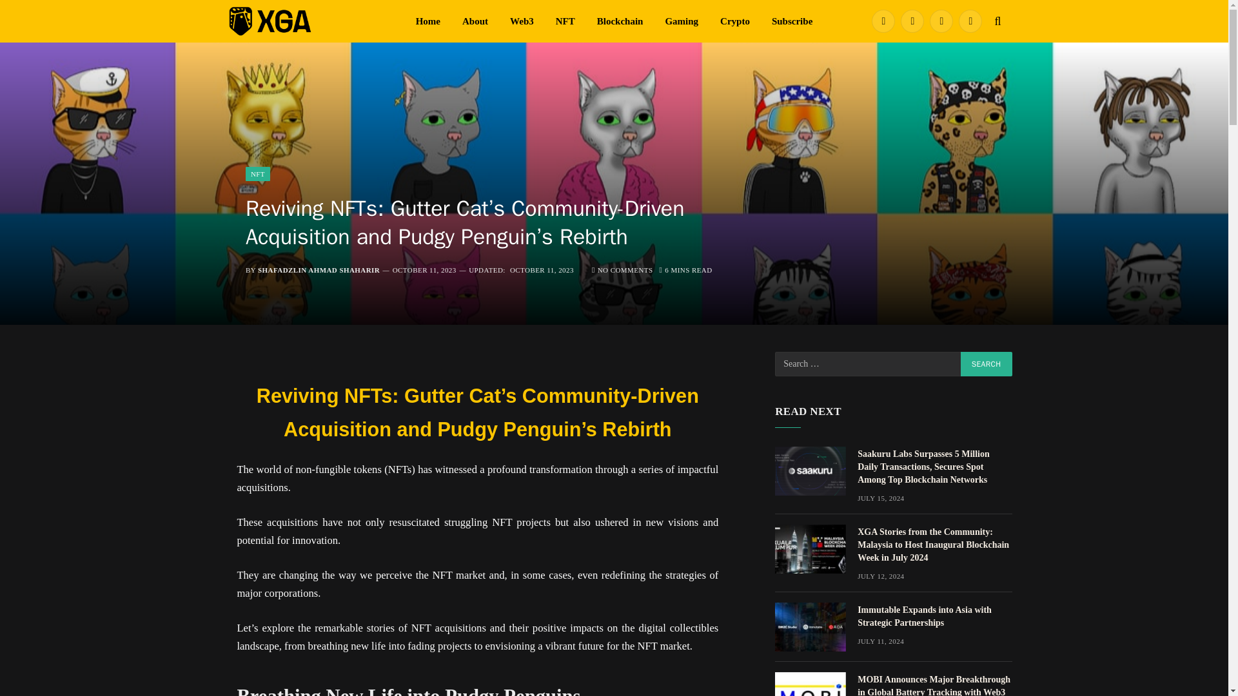  Describe the element at coordinates (792, 21) in the screenshot. I see `Subscribe` at that location.